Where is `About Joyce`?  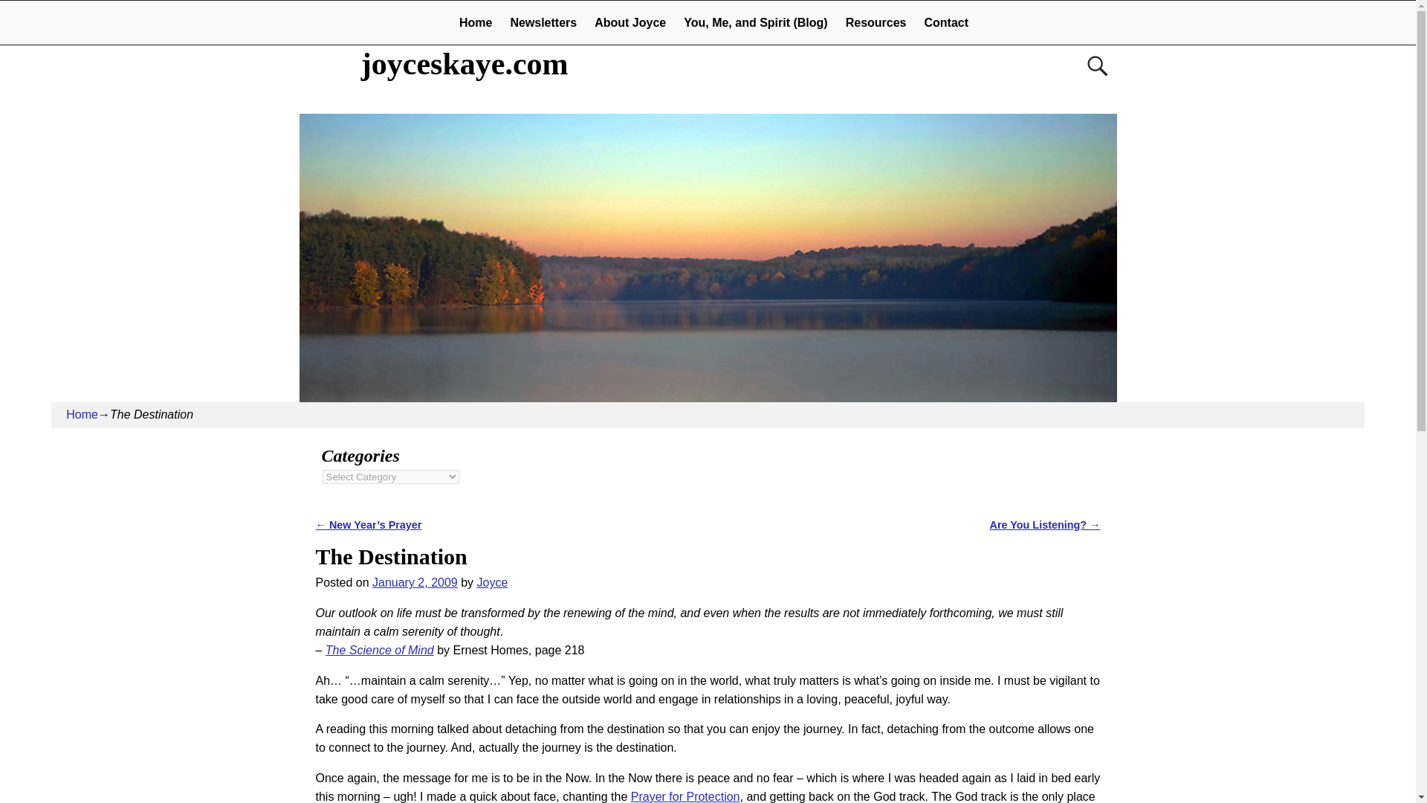 About Joyce is located at coordinates (630, 22).